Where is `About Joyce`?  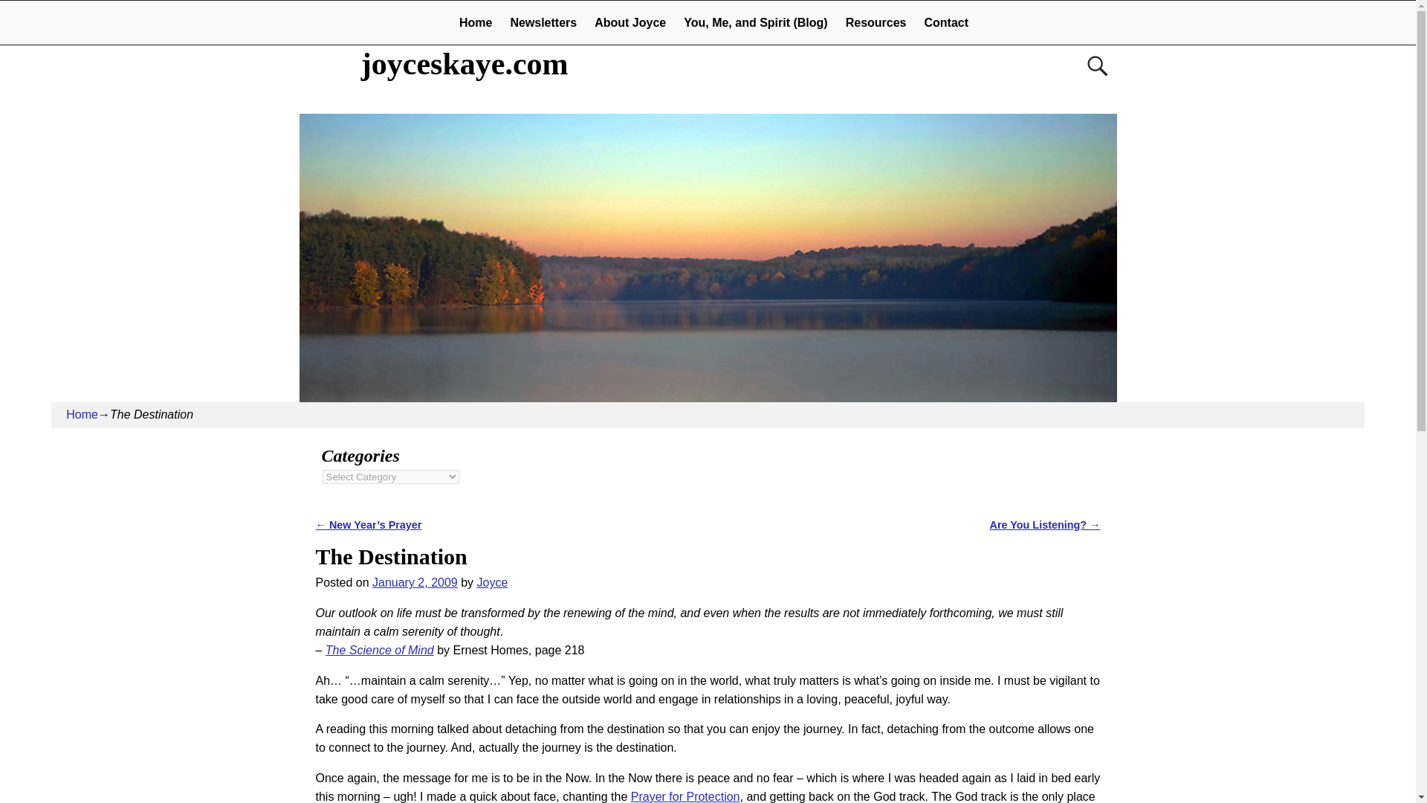 About Joyce is located at coordinates (630, 22).